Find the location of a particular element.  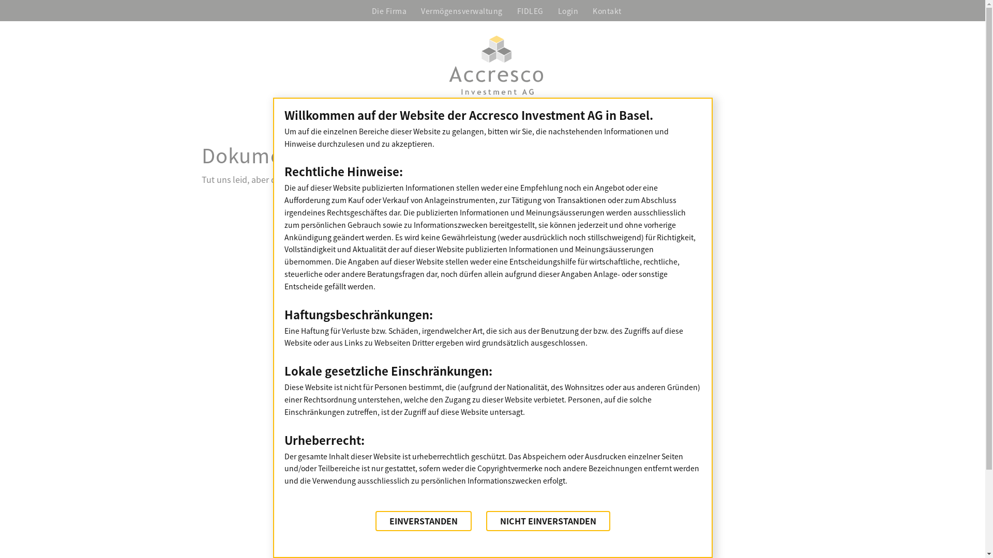

Die Firma is located at coordinates (389, 10).